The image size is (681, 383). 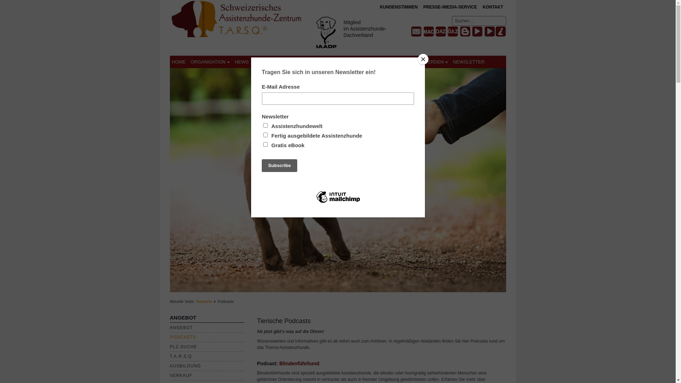 What do you see at coordinates (204, 301) in the screenshot?
I see `Startseite` at bounding box center [204, 301].